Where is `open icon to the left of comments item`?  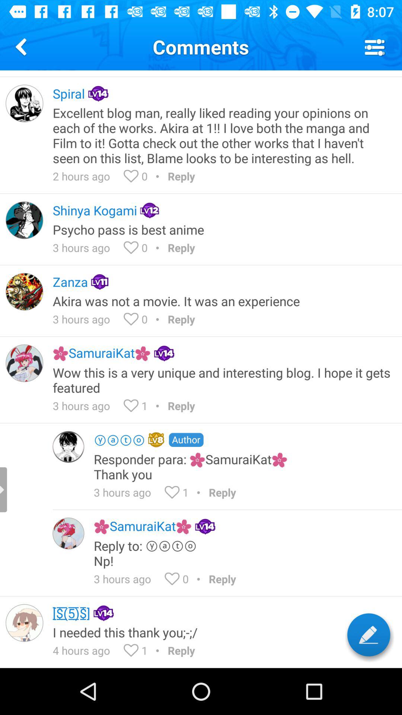 open icon to the left of comments item is located at coordinates (22, 47).